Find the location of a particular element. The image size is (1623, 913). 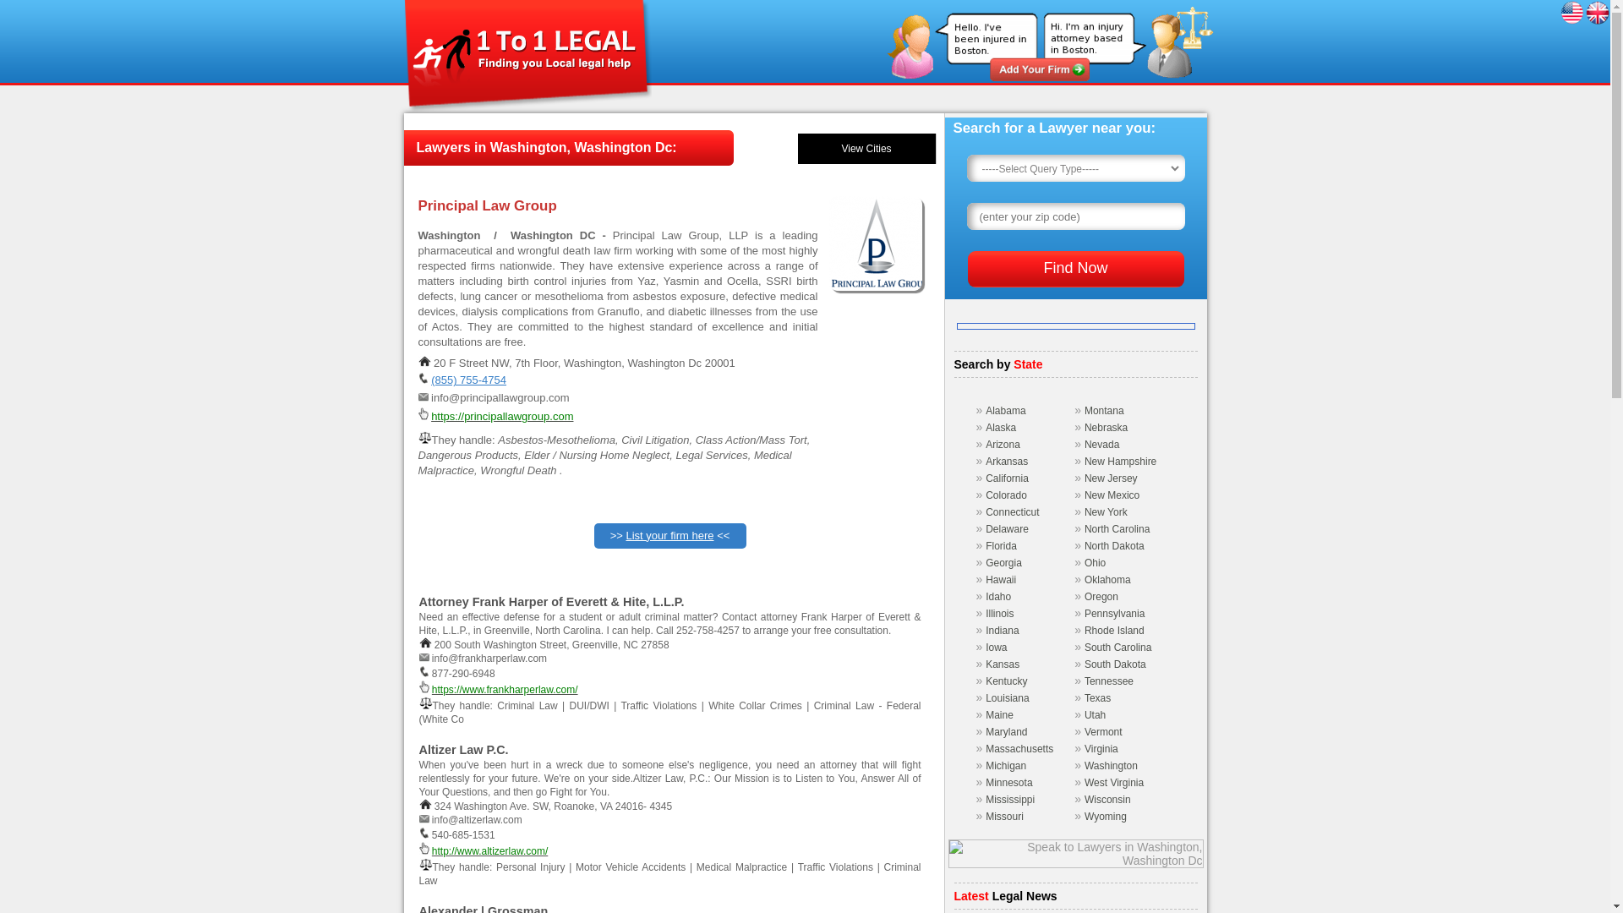

https://www.frankharperlaw.com/ is located at coordinates (505, 690).